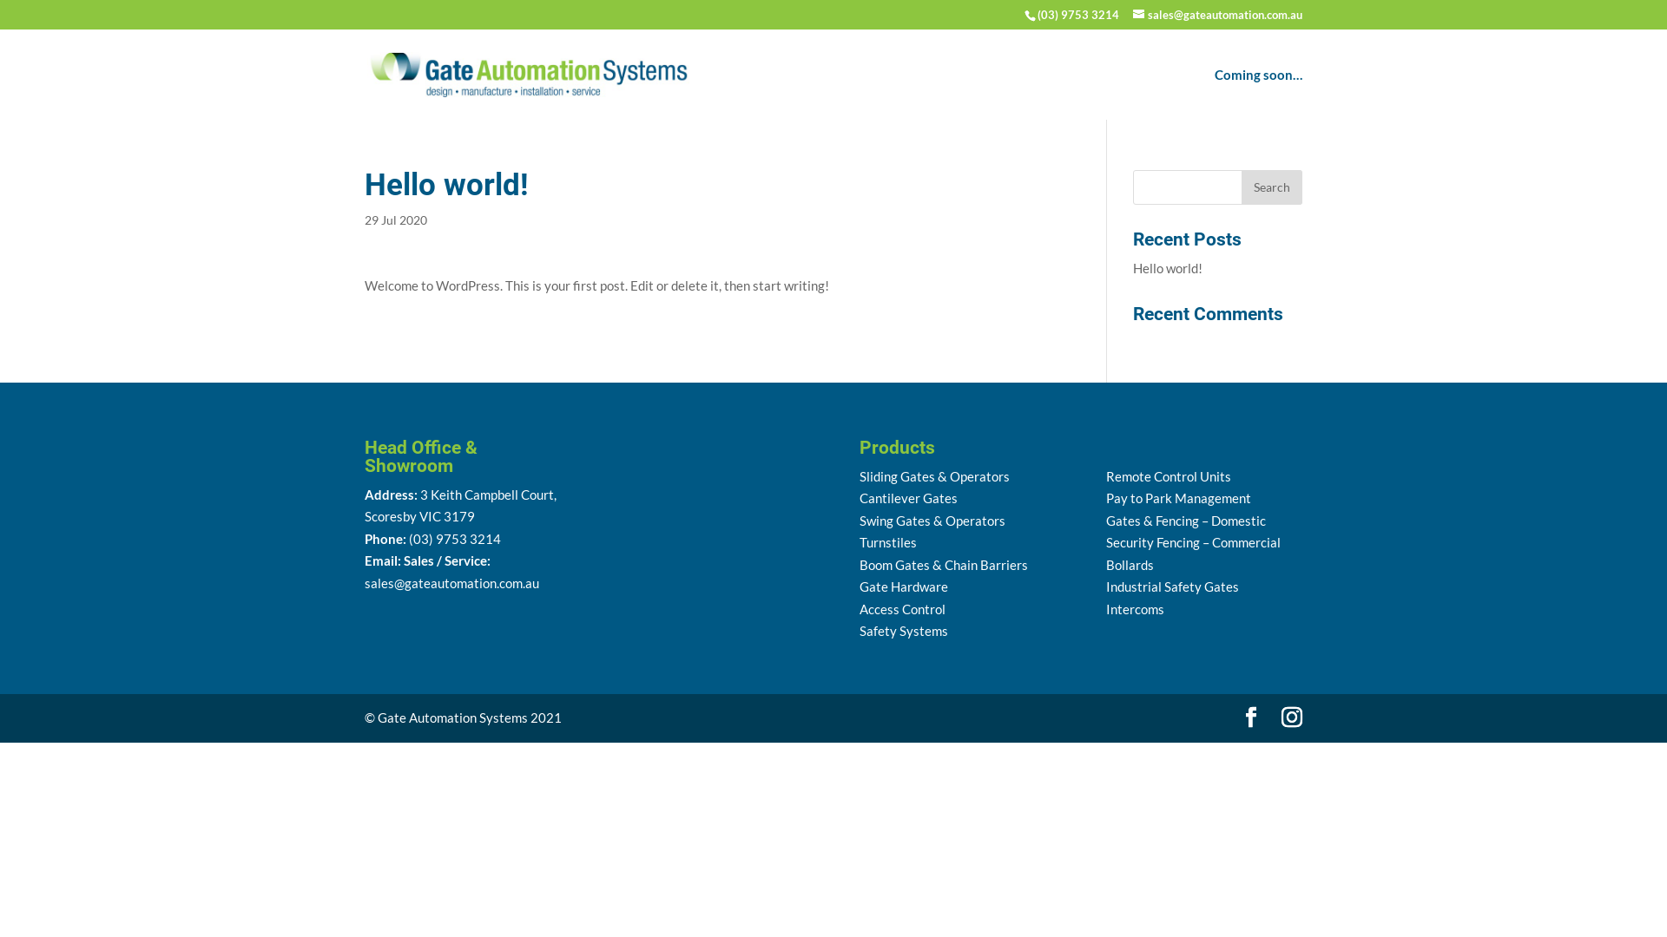 Image resolution: width=1667 pixels, height=937 pixels. I want to click on sales@gateautomation.com.au, so click(1217, 15).